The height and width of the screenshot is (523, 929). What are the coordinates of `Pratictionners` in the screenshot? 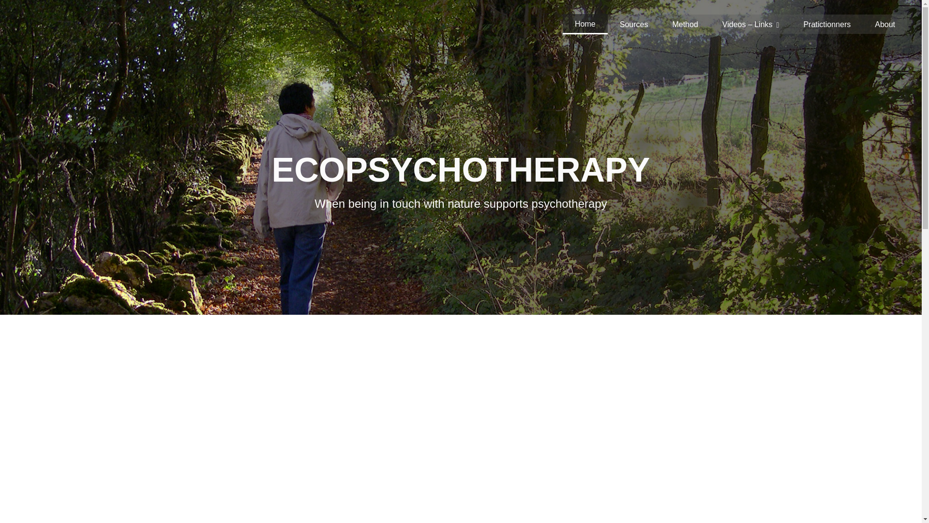 It's located at (827, 24).